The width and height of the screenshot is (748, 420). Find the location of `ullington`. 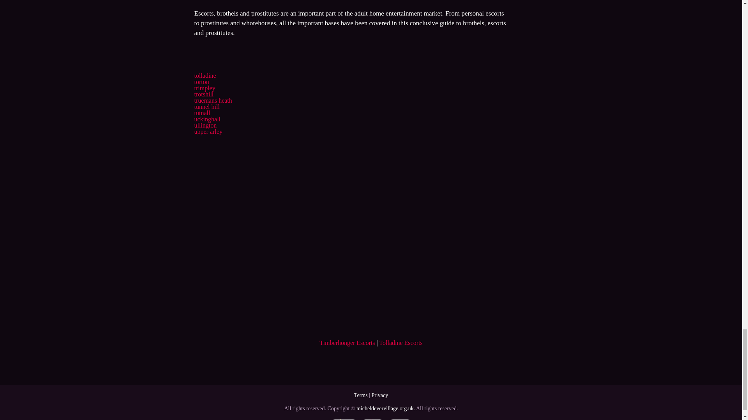

ullington is located at coordinates (205, 125).